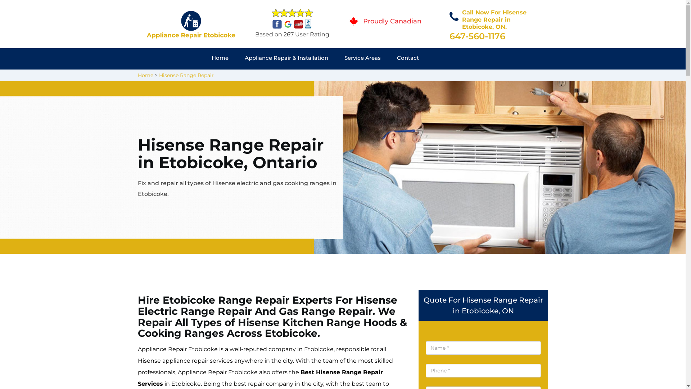  Describe the element at coordinates (186, 75) in the screenshot. I see `Hisense Range Repair` at that location.